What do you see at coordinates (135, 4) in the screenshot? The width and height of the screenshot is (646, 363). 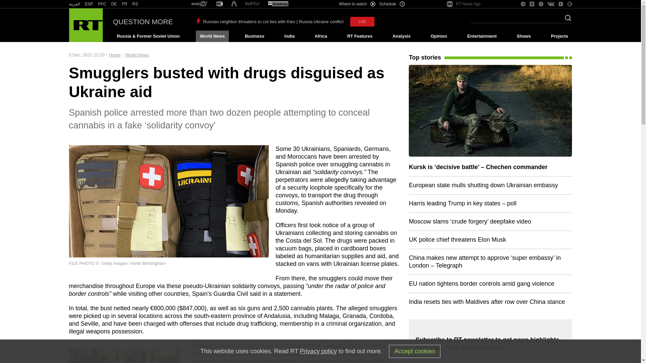 I see `RT ` at bounding box center [135, 4].